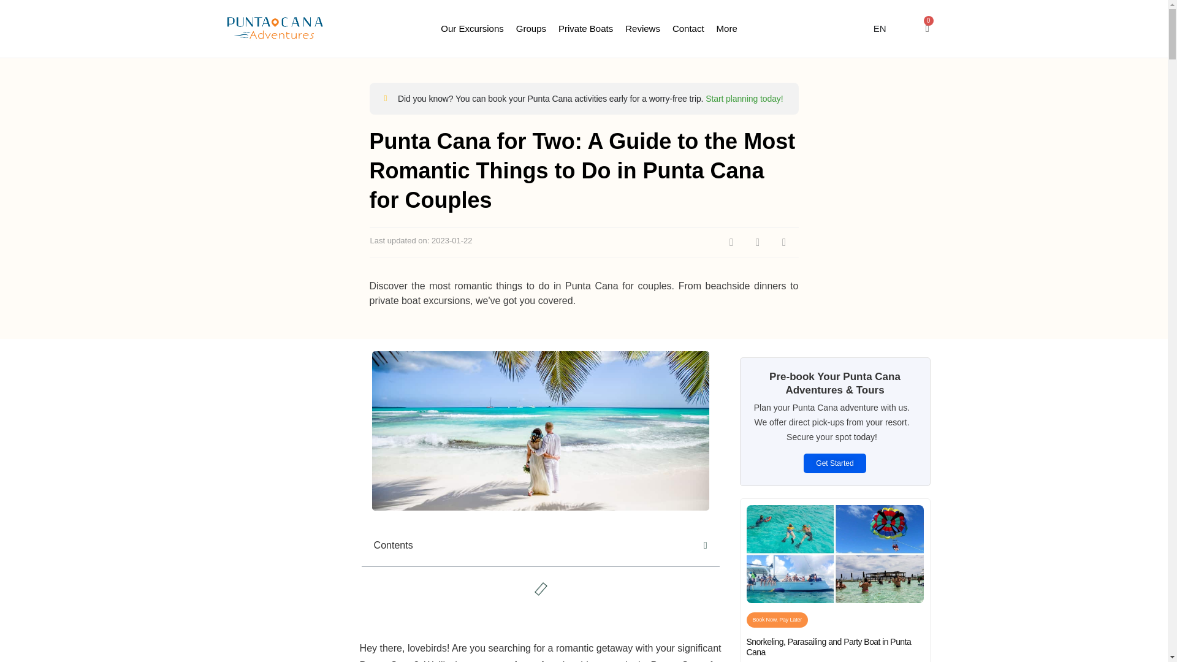 The image size is (1177, 662). I want to click on English, so click(880, 29).